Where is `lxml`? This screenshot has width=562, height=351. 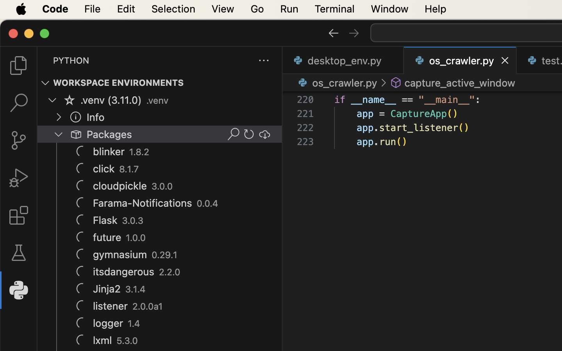 lxml is located at coordinates (103, 340).